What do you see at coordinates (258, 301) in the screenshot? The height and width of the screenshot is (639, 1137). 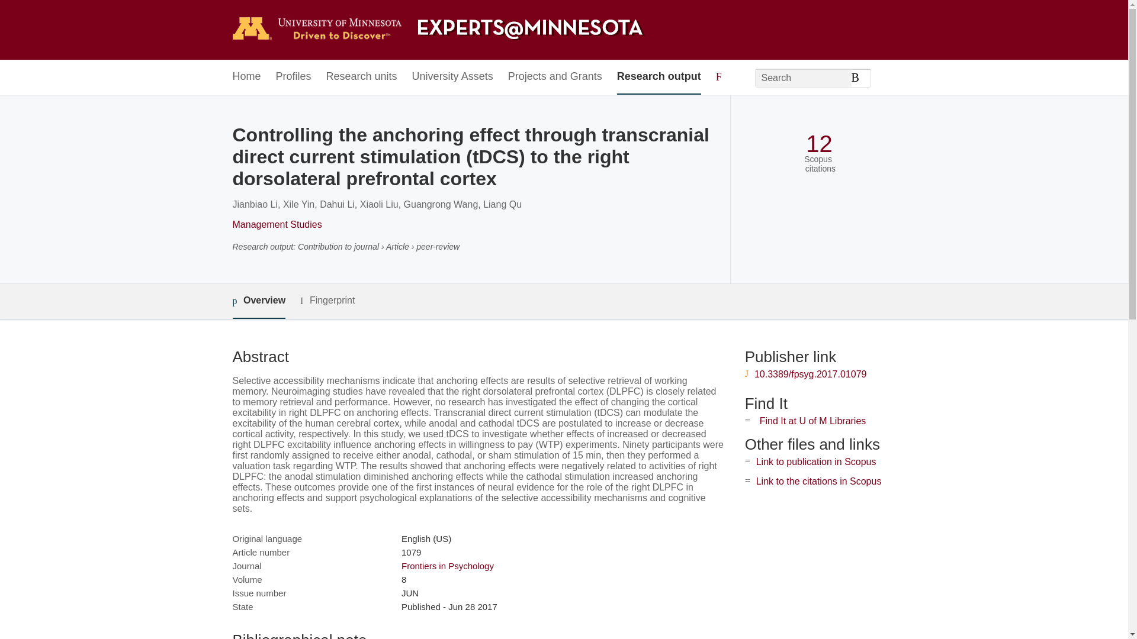 I see `Overview` at bounding box center [258, 301].